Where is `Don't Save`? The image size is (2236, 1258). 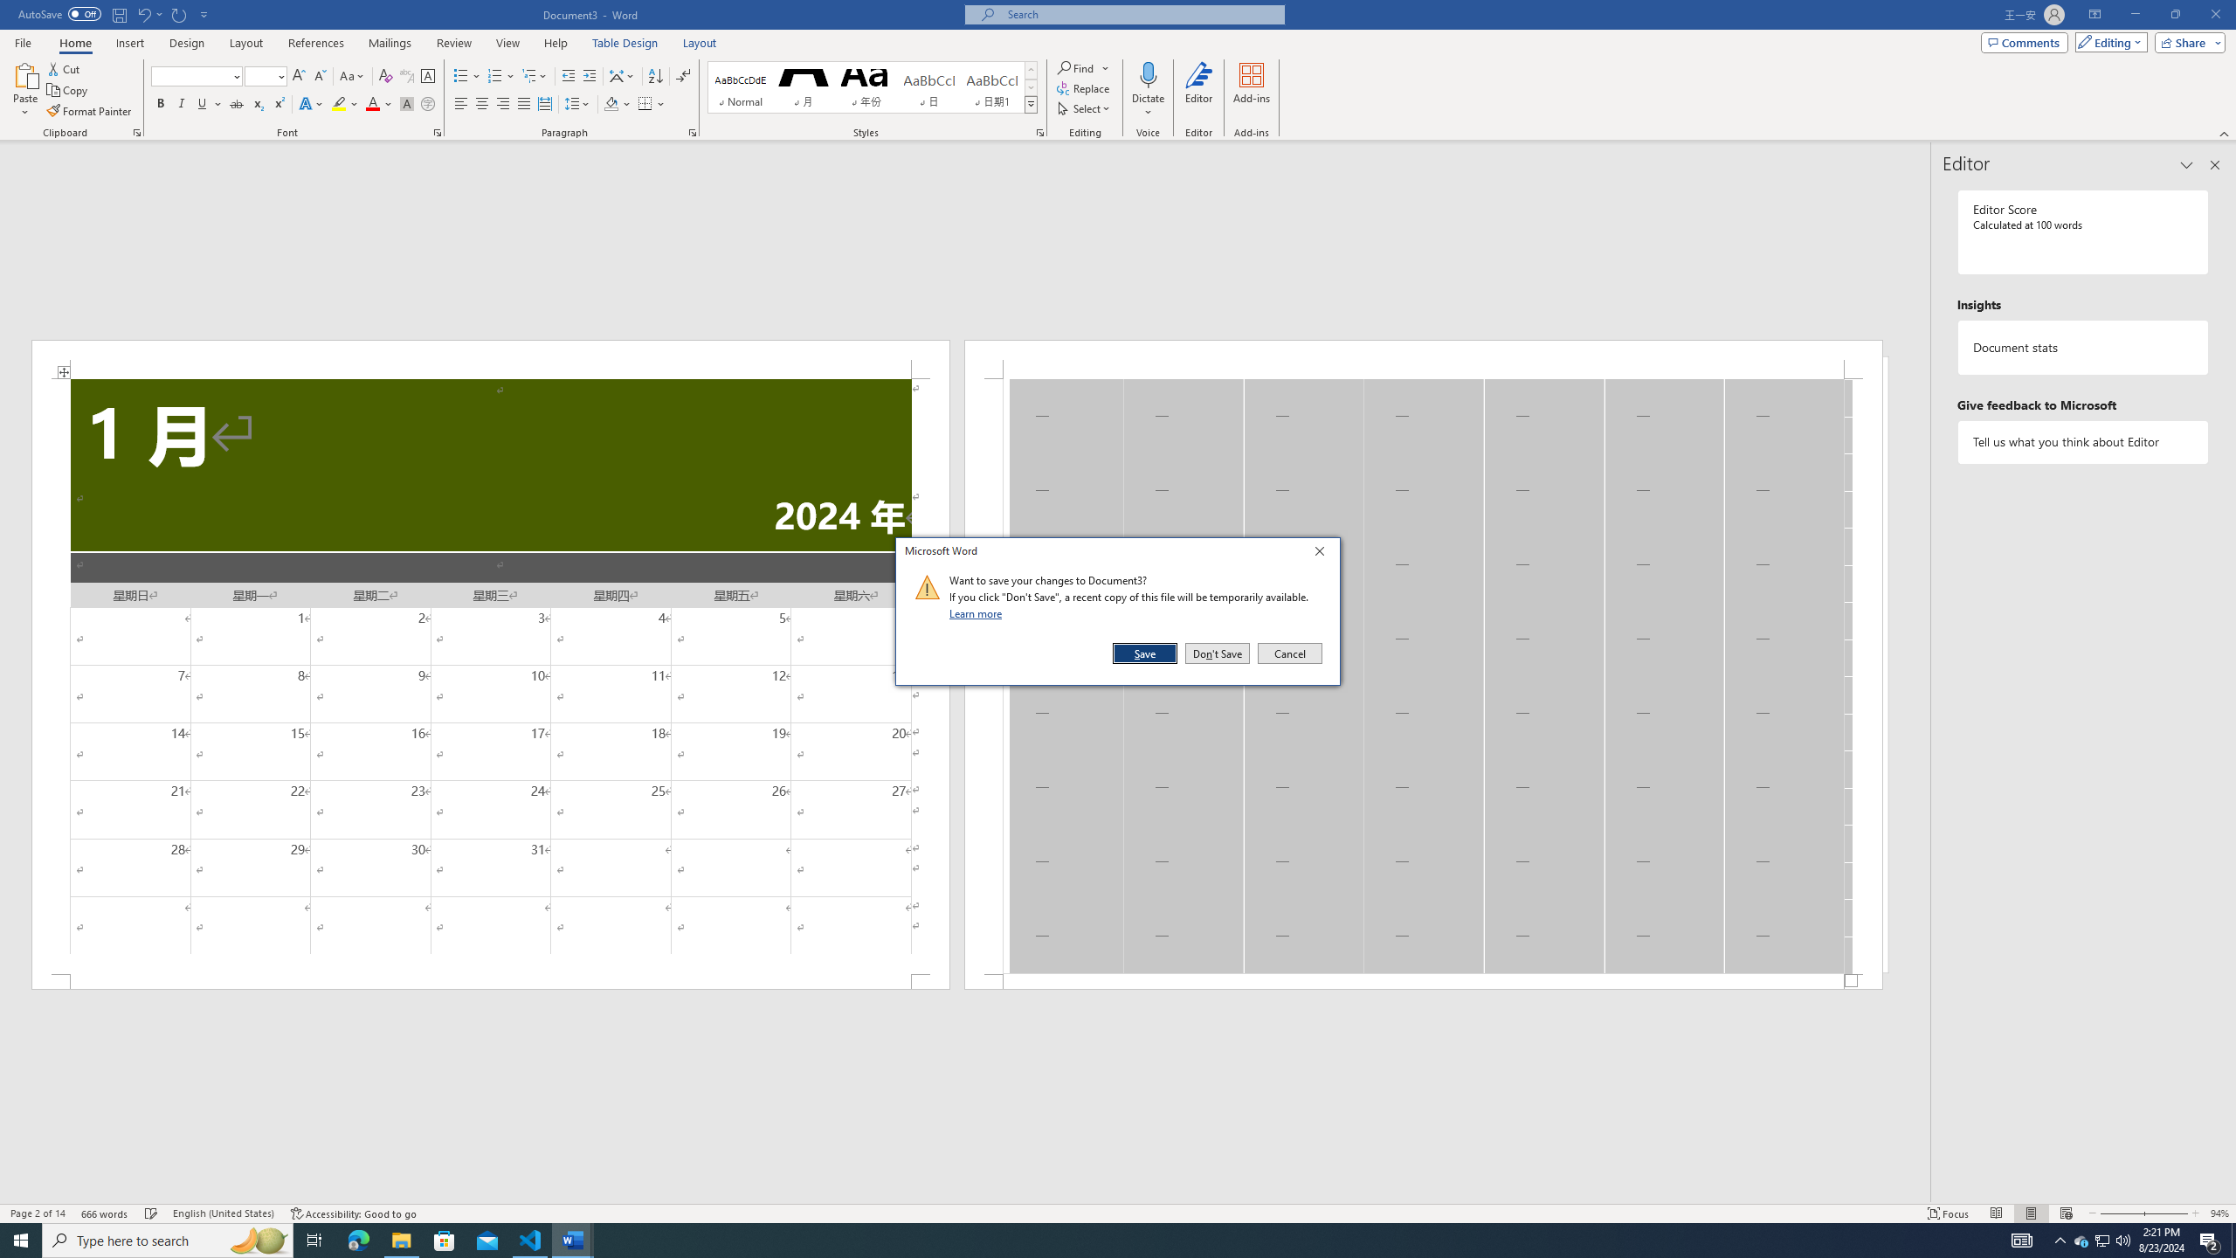 Don't Save is located at coordinates (1218, 653).